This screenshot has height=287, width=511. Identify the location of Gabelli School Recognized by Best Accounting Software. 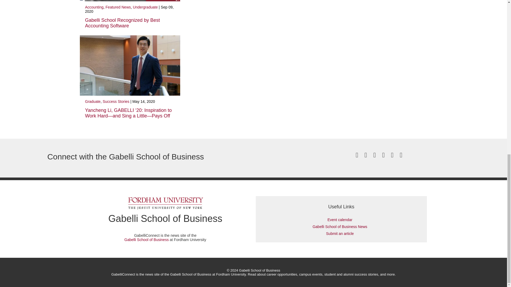
(122, 23).